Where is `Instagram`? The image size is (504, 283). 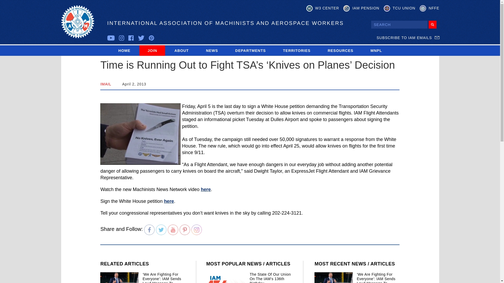
Instagram is located at coordinates (197, 230).